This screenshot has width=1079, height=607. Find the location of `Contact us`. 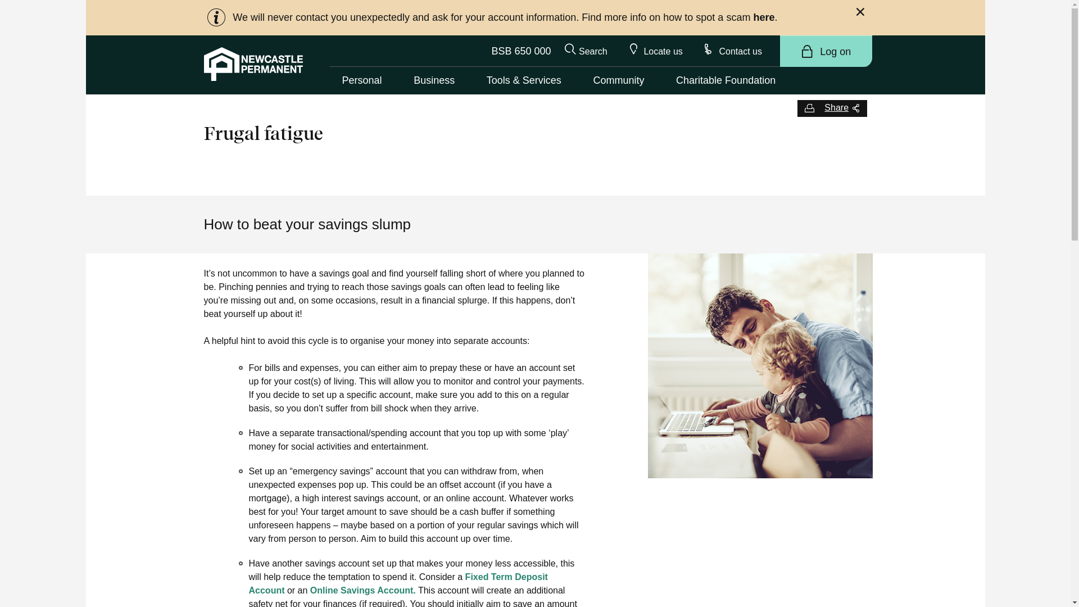

Contact us is located at coordinates (733, 51).